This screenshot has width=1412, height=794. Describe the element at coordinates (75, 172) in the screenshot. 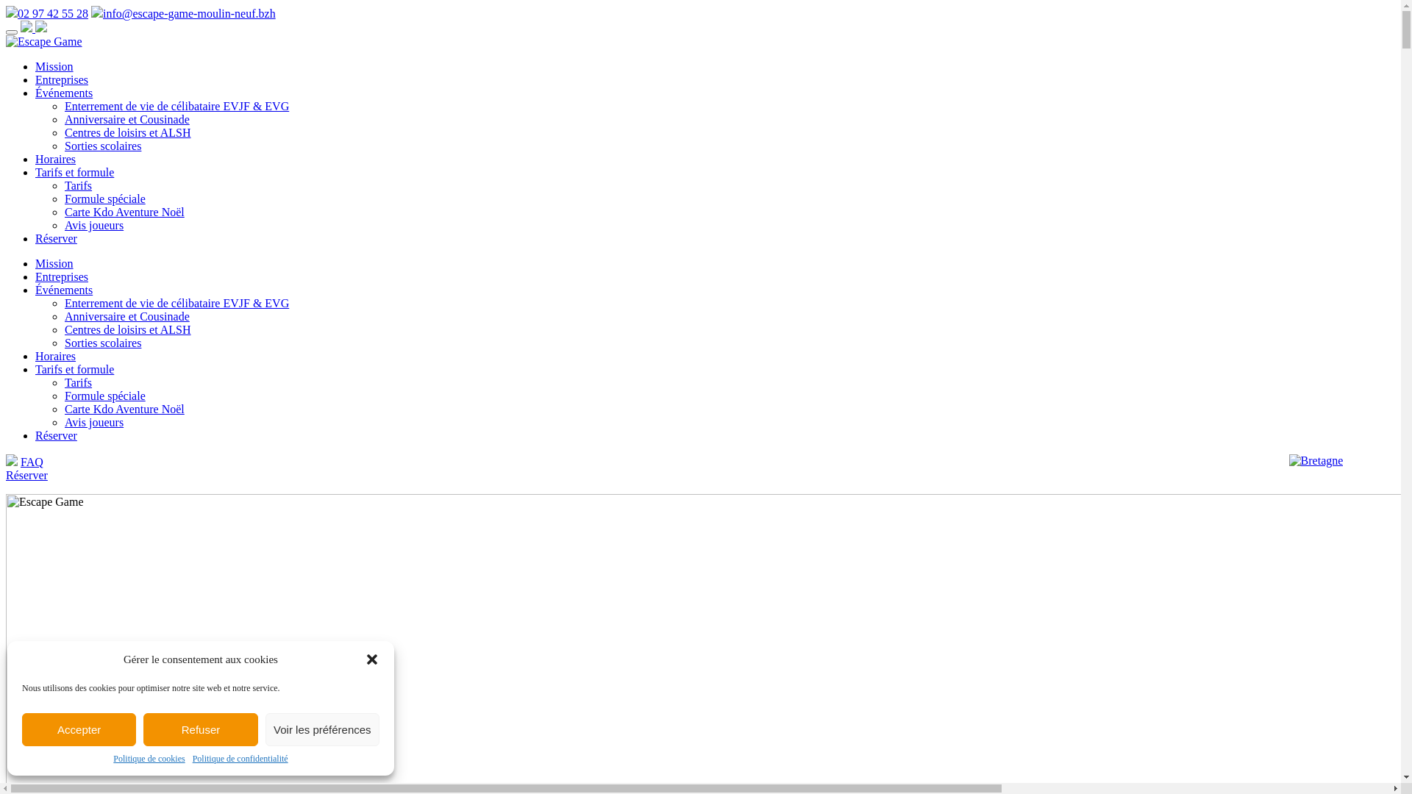

I see `Tarifs et formule` at that location.